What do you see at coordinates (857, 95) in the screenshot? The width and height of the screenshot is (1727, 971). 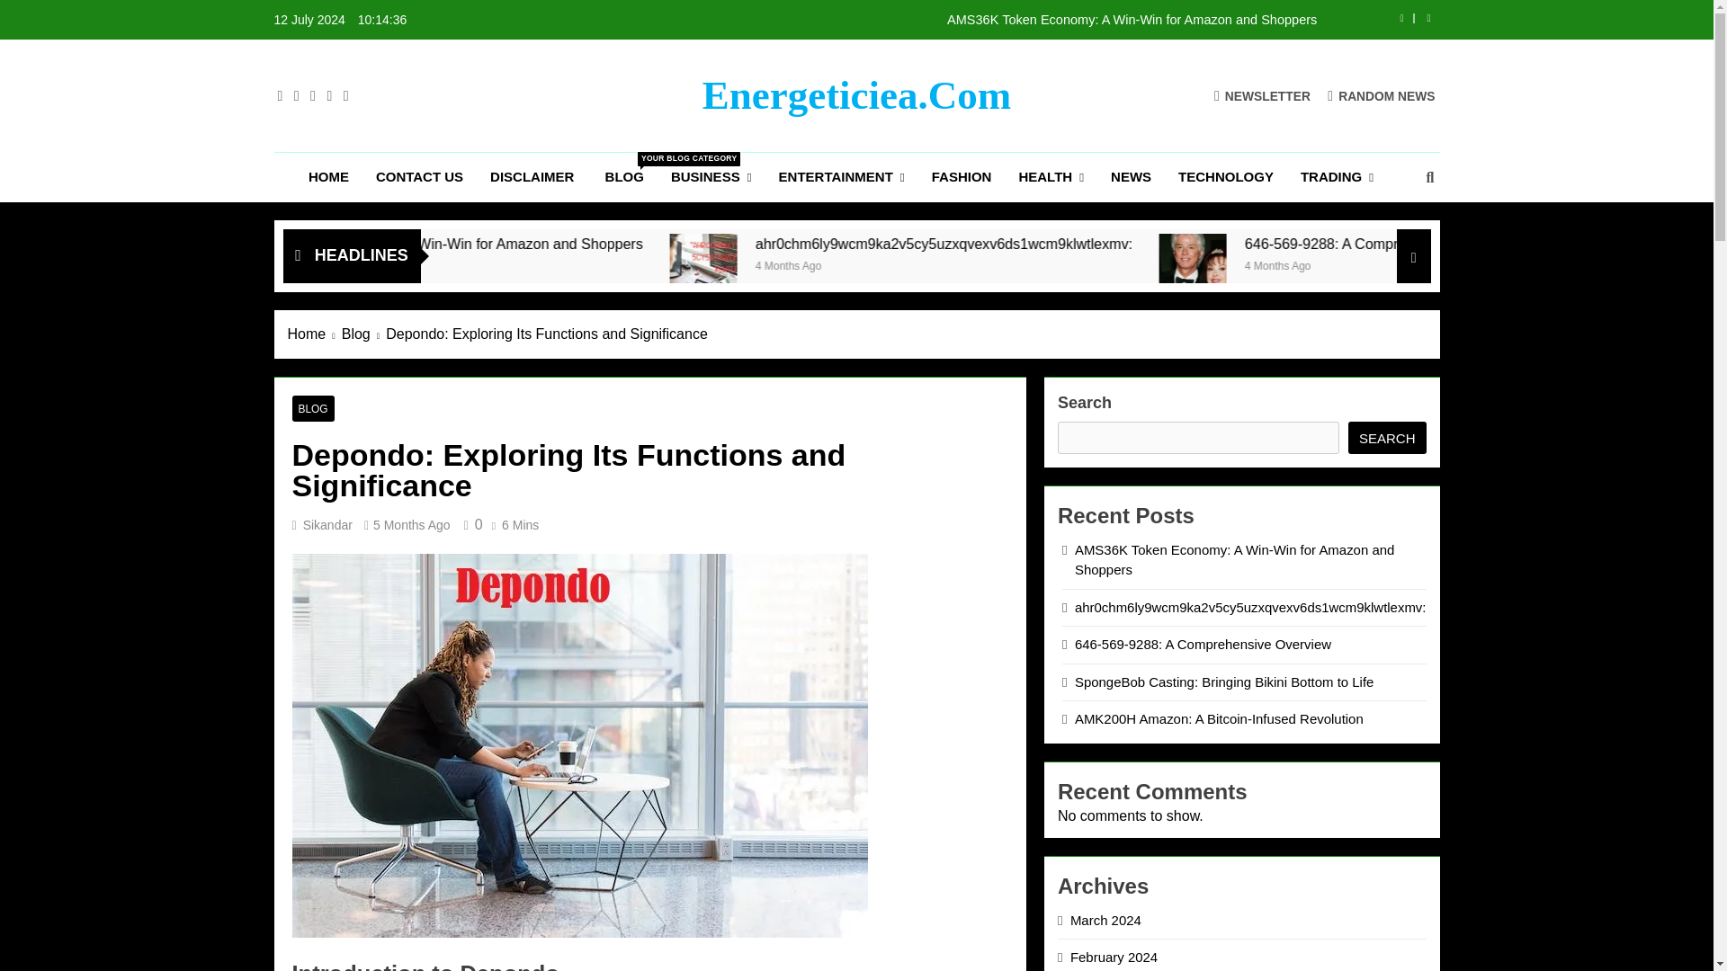 I see `Energeticiea.Com` at bounding box center [857, 95].